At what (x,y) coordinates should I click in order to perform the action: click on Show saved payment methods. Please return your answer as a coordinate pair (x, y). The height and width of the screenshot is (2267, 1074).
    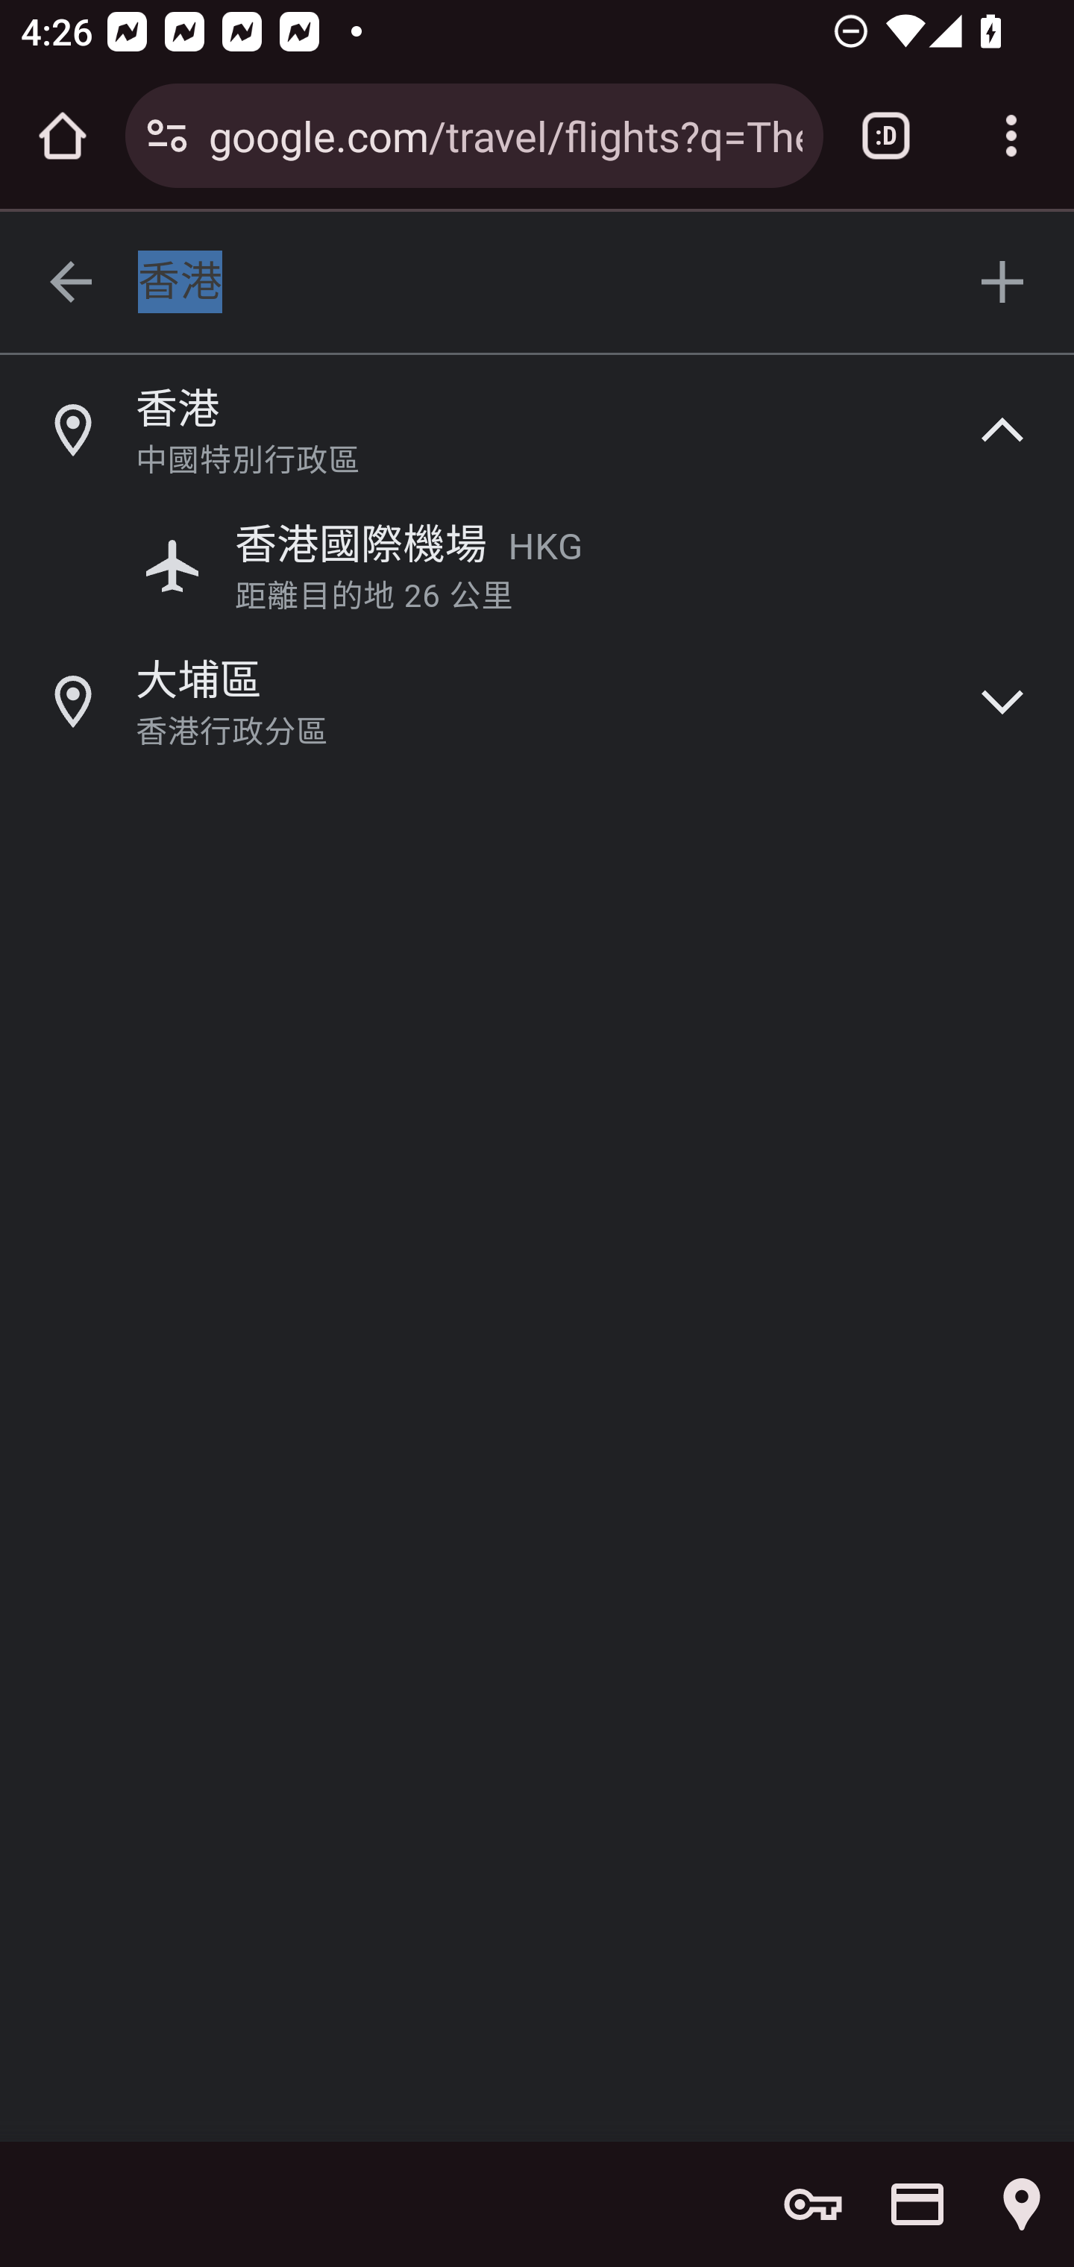
    Looking at the image, I should click on (917, 2204).